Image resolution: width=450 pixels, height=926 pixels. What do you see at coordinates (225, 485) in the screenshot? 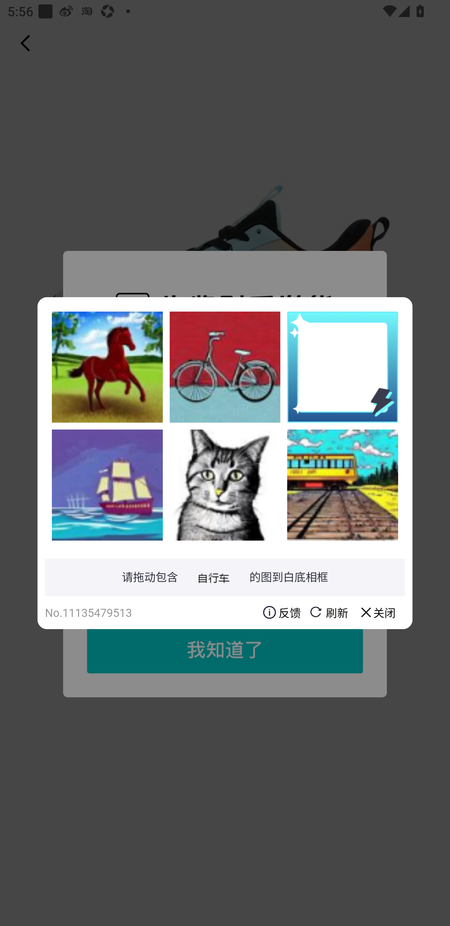
I see `UVYaNqgn9evVNVCHDR0sy5YultnBM2X7tlh16w2ybX` at bounding box center [225, 485].